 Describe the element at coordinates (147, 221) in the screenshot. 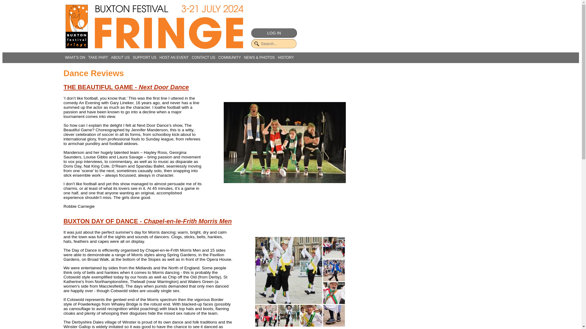

I see `BUXTON DAY OF DANCE - Chapel-en-le-Frith Morris Men` at that location.